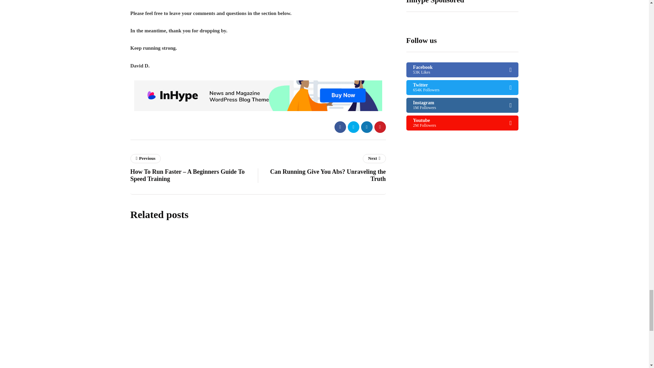  What do you see at coordinates (340, 127) in the screenshot?
I see `Share with Facebook` at bounding box center [340, 127].